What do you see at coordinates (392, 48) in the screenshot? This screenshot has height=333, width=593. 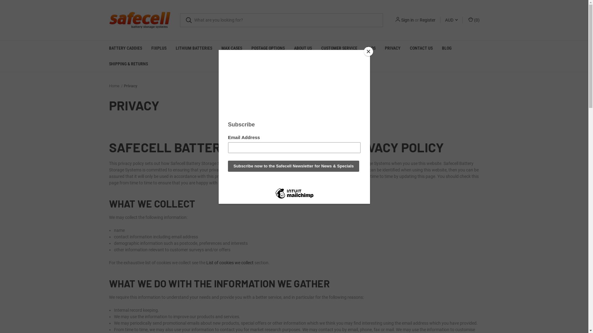 I see `PRIVACY` at bounding box center [392, 48].